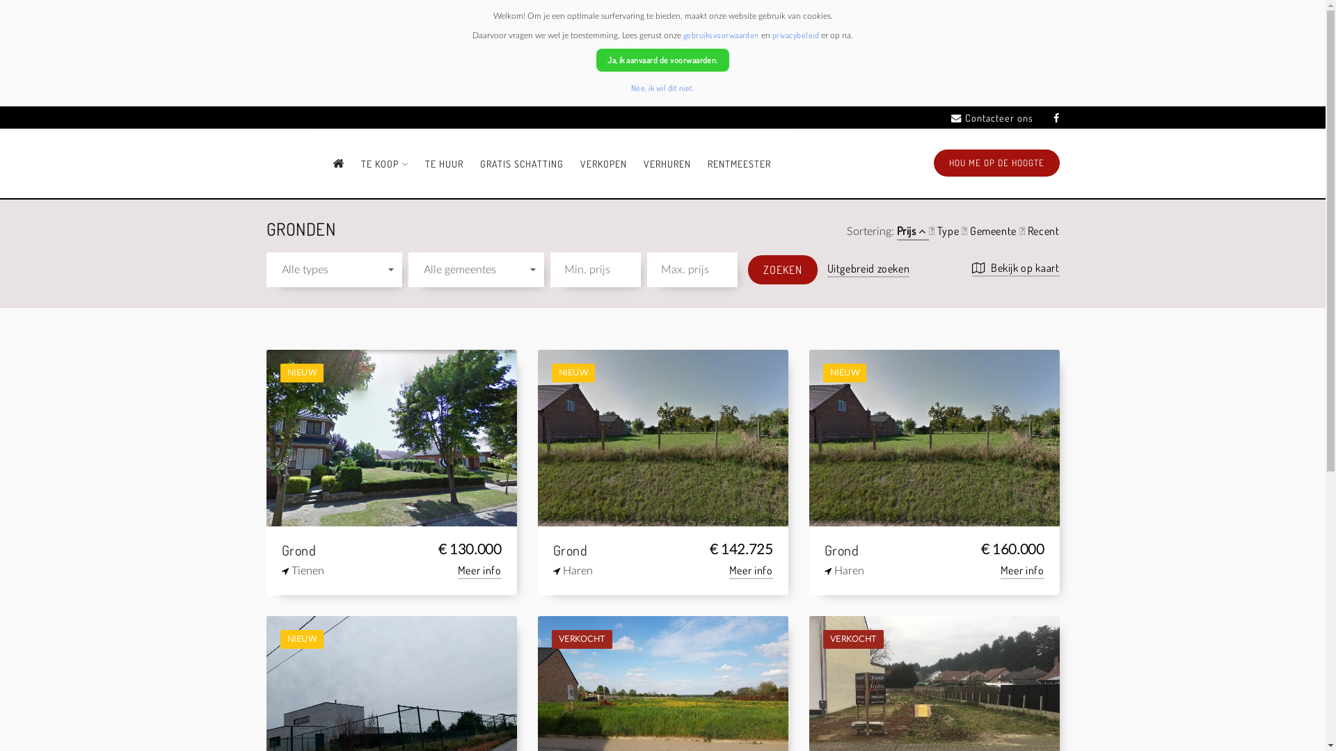 The width and height of the screenshot is (1336, 751). I want to click on Contacteer ons, so click(992, 118).